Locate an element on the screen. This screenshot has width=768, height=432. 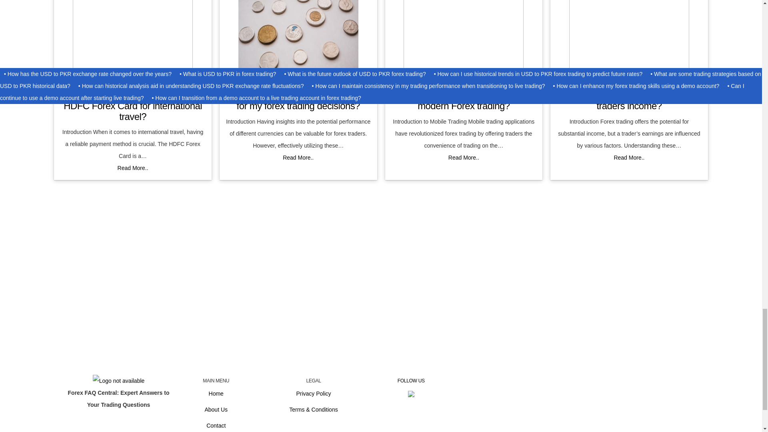
Read More.. is located at coordinates (133, 168).